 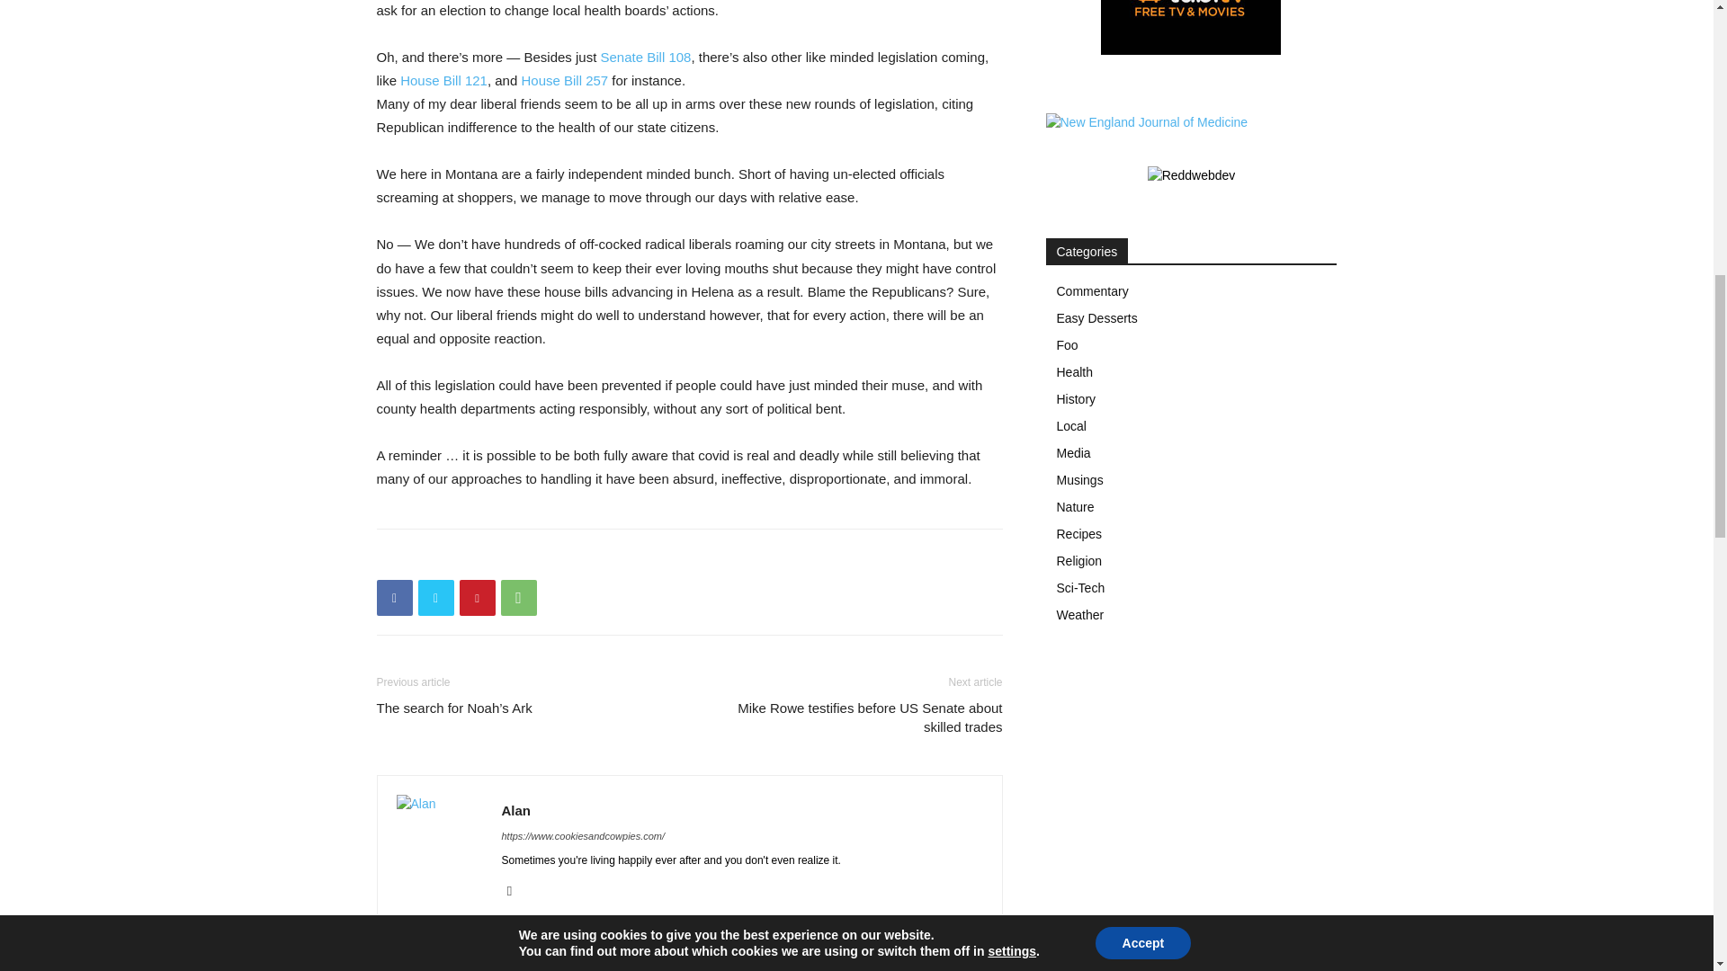 What do you see at coordinates (518, 597) in the screenshot?
I see `WhatsApp` at bounding box center [518, 597].